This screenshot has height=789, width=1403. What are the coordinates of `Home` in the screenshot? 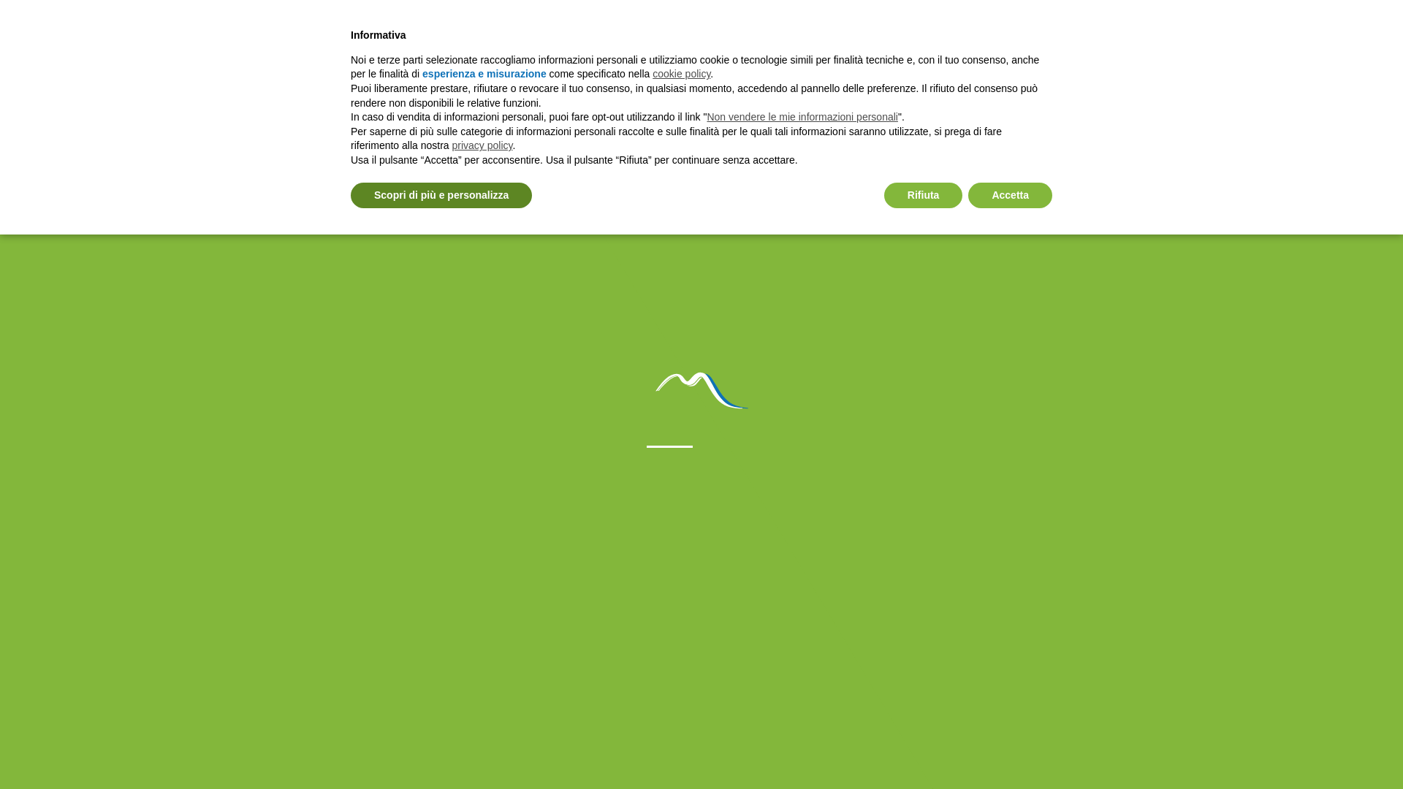 It's located at (58, 104).